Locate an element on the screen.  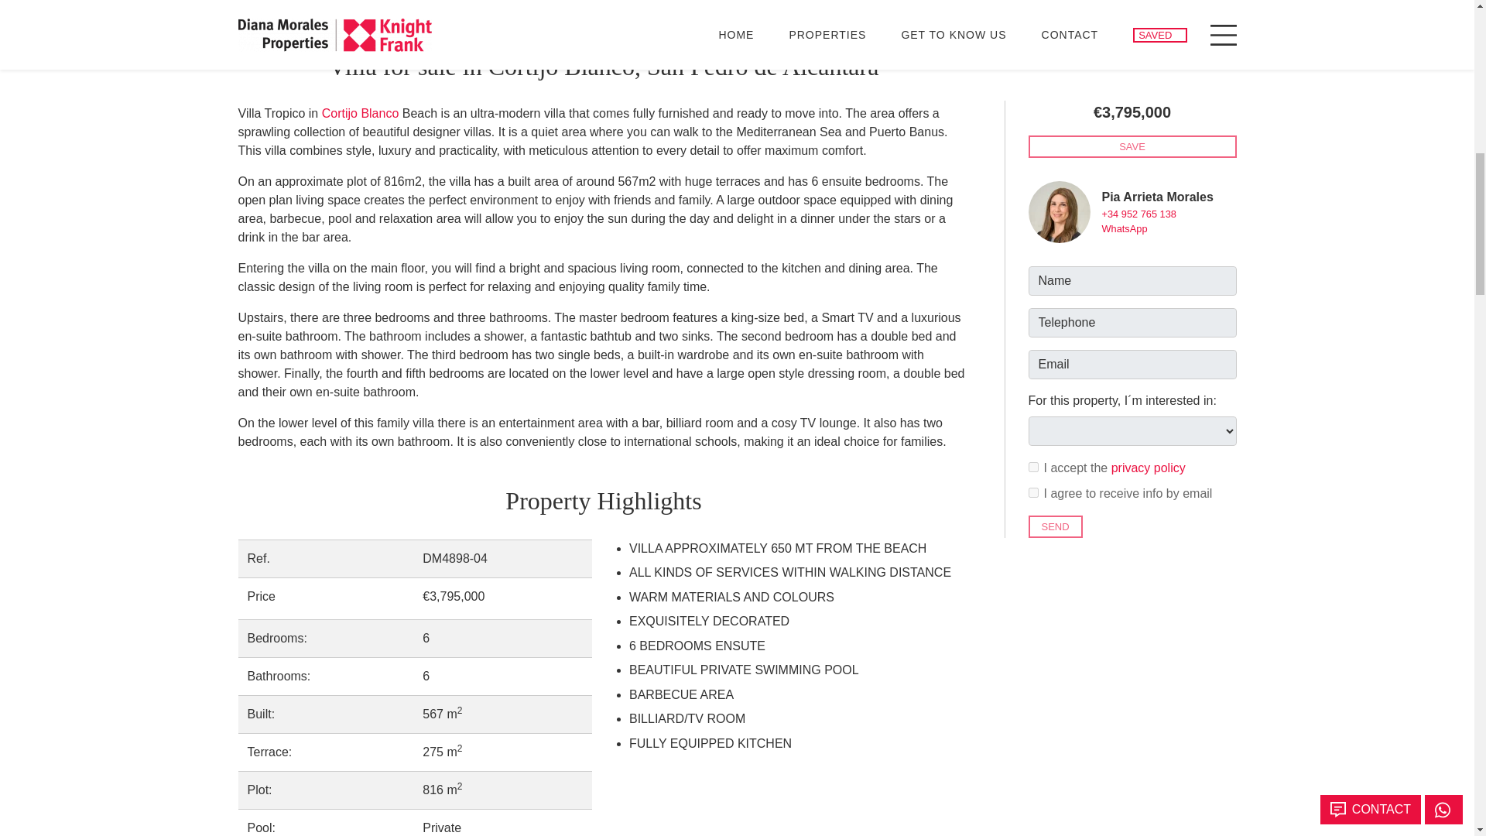
on is located at coordinates (1032, 231).